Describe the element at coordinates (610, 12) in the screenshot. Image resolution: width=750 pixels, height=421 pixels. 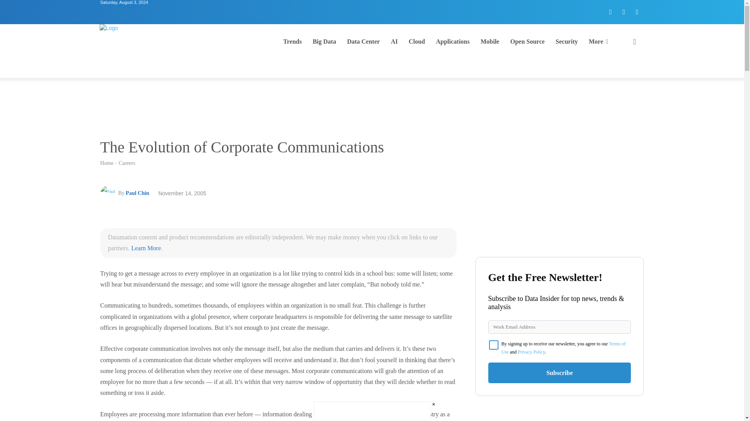
I see `Facebook` at that location.